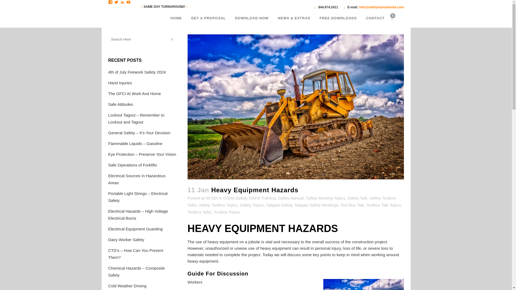  I want to click on HOME, so click(176, 18).